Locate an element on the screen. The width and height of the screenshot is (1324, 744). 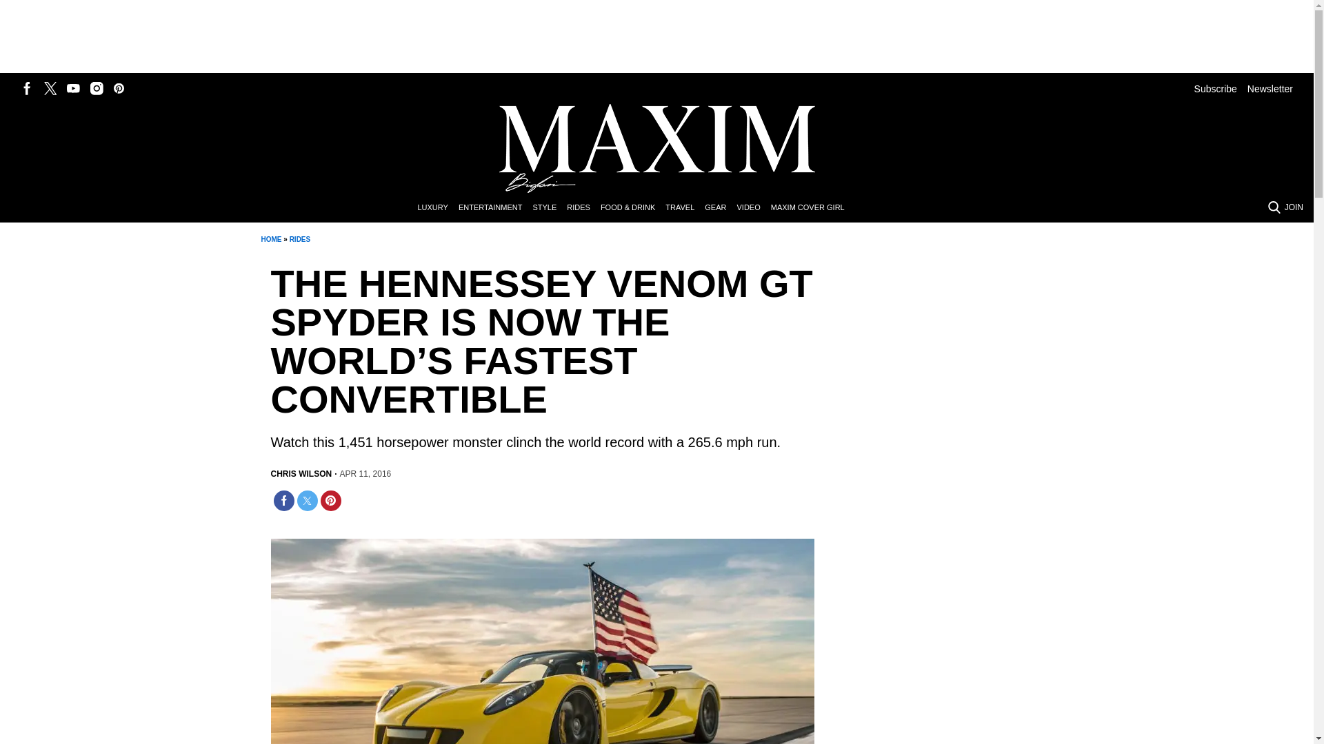
LUXURY is located at coordinates (437, 208).